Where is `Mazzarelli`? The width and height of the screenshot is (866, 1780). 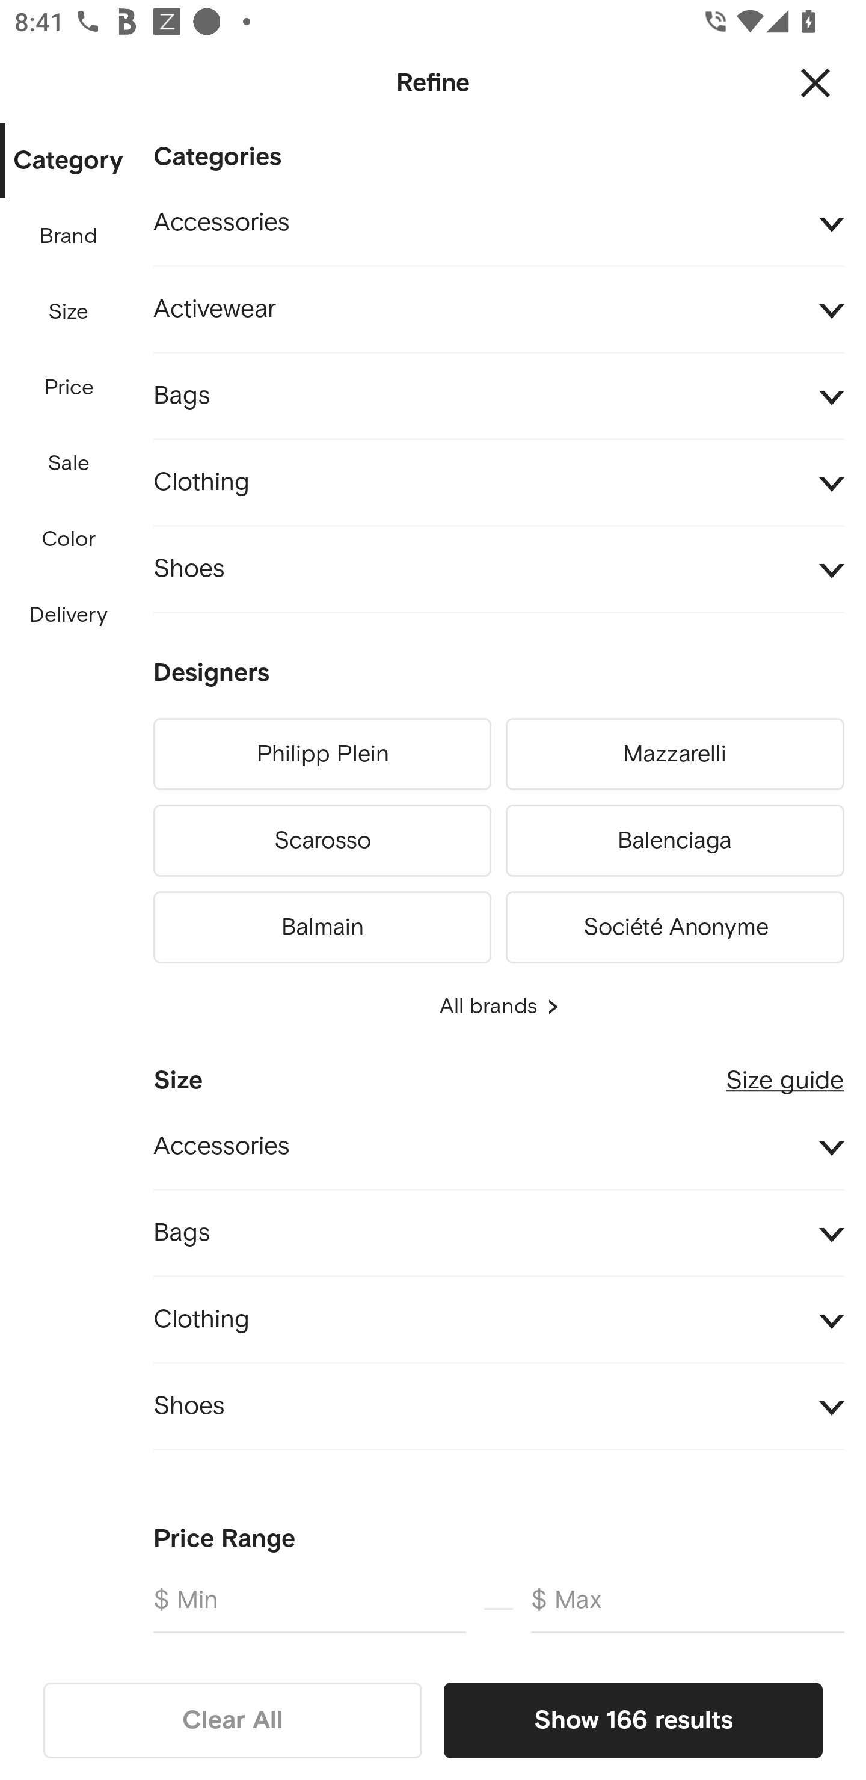
Mazzarelli is located at coordinates (675, 754).